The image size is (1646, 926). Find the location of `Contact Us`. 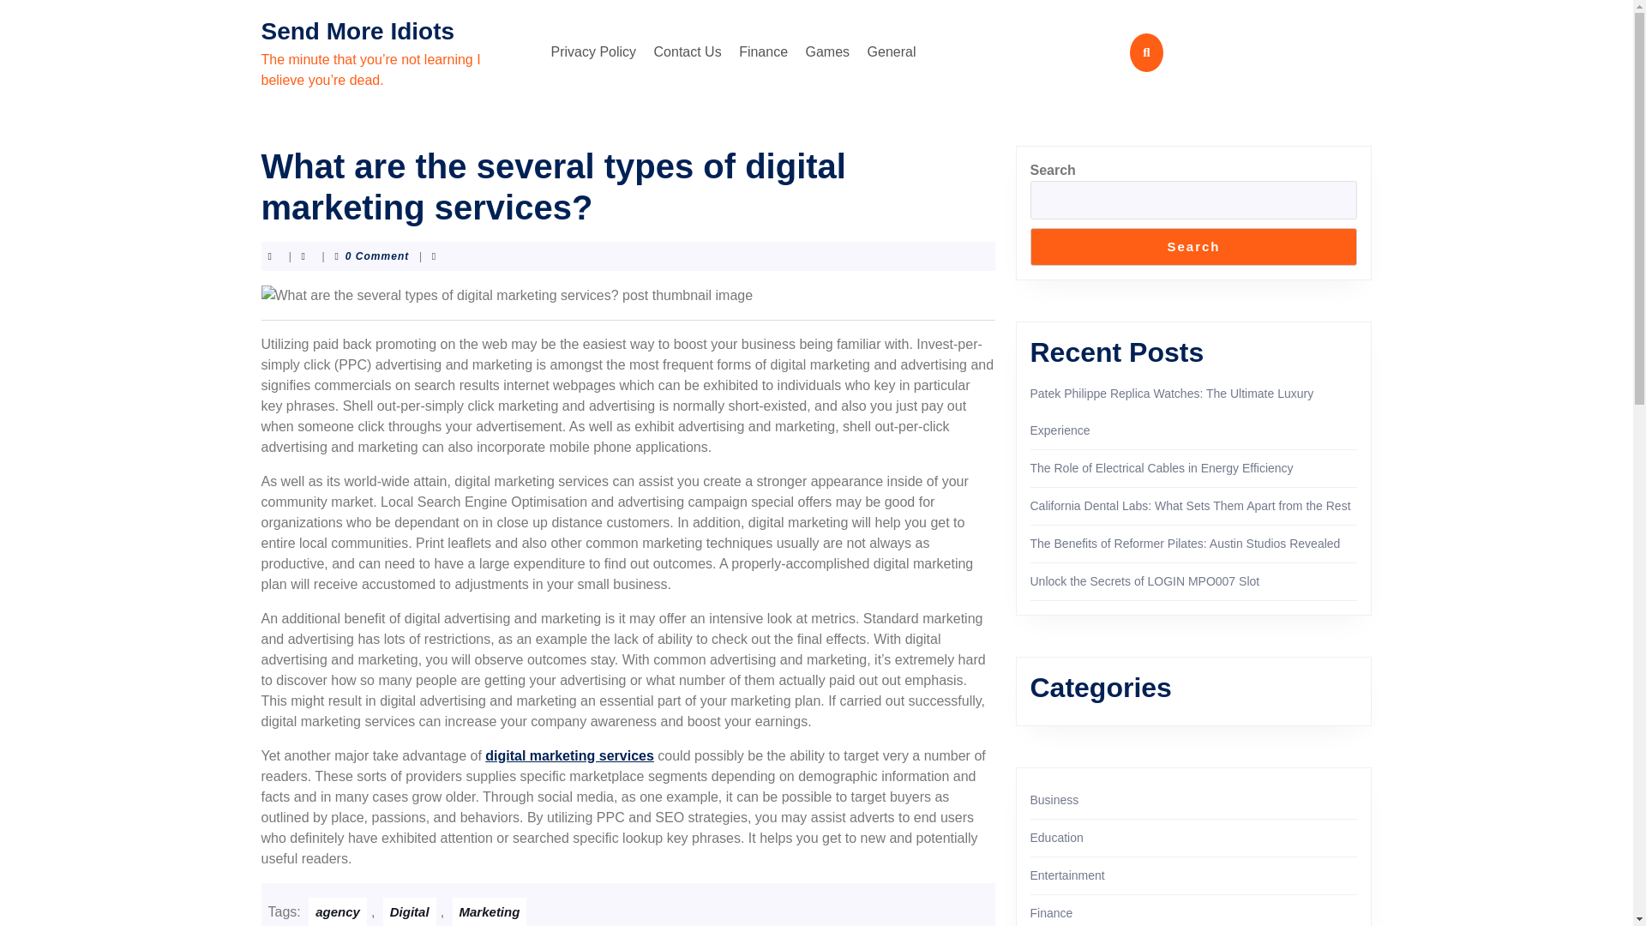

Contact Us is located at coordinates (688, 52).